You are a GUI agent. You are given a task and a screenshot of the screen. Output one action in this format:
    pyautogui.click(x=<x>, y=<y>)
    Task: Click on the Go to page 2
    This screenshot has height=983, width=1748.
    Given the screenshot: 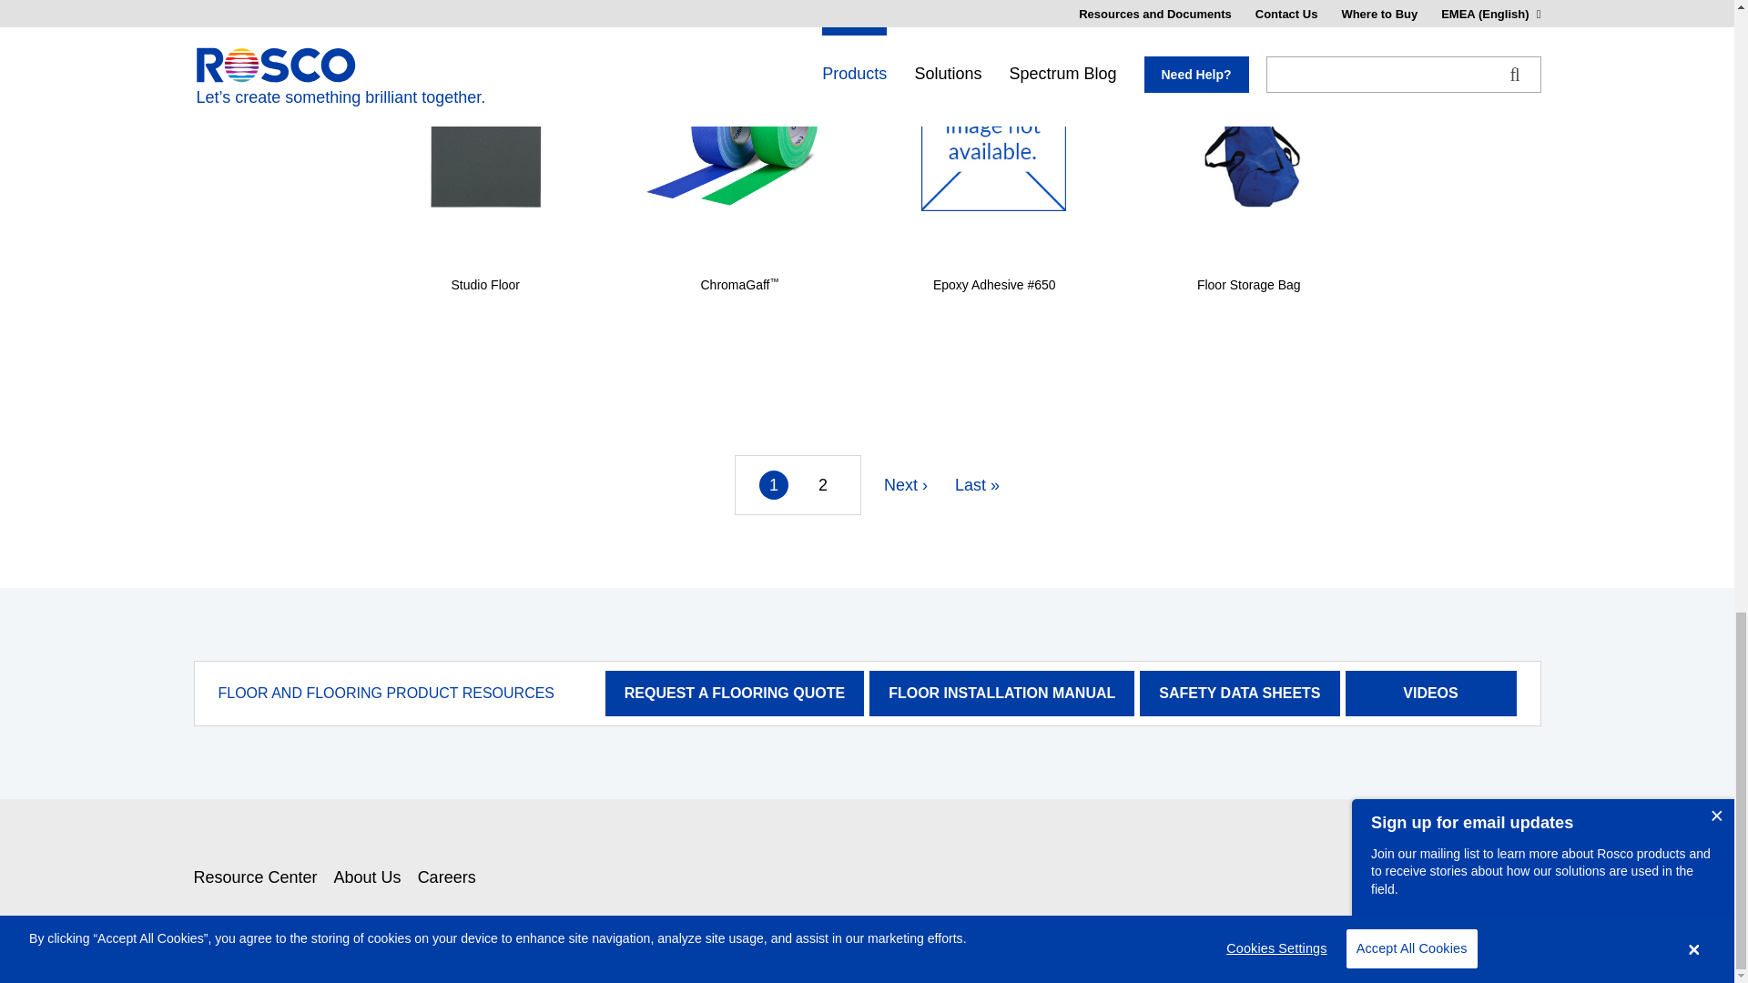 What is the action you would take?
    pyautogui.click(x=822, y=484)
    